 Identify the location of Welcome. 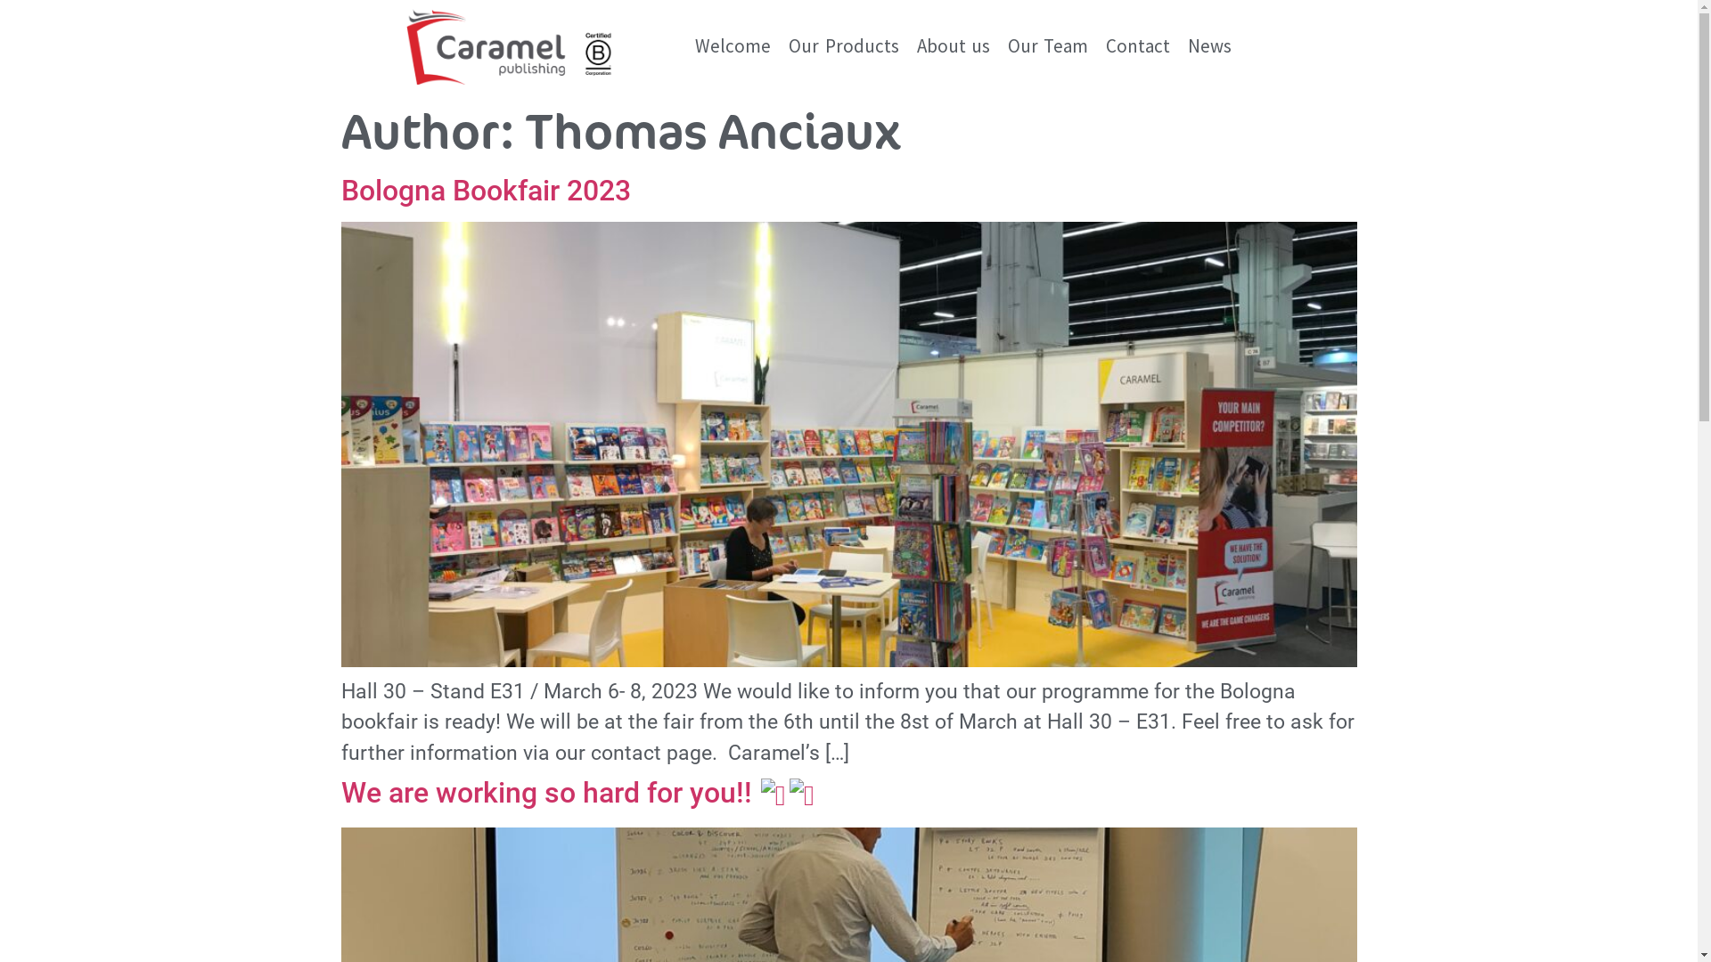
(733, 46).